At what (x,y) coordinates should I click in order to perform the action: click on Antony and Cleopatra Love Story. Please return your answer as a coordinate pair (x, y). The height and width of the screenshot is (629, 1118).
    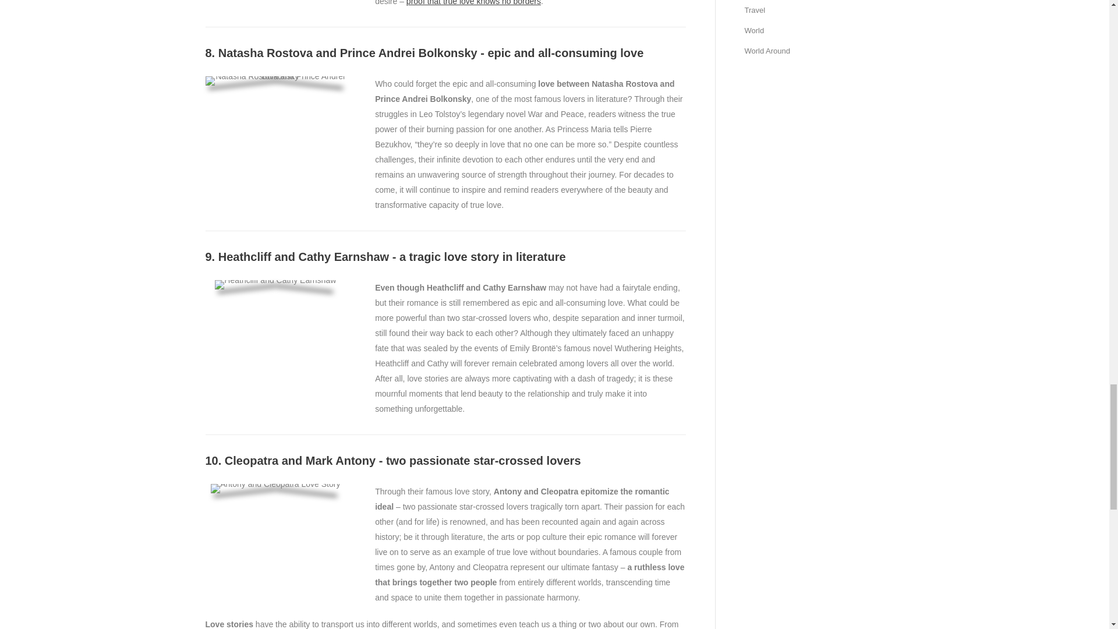
    Looking at the image, I should click on (275, 488).